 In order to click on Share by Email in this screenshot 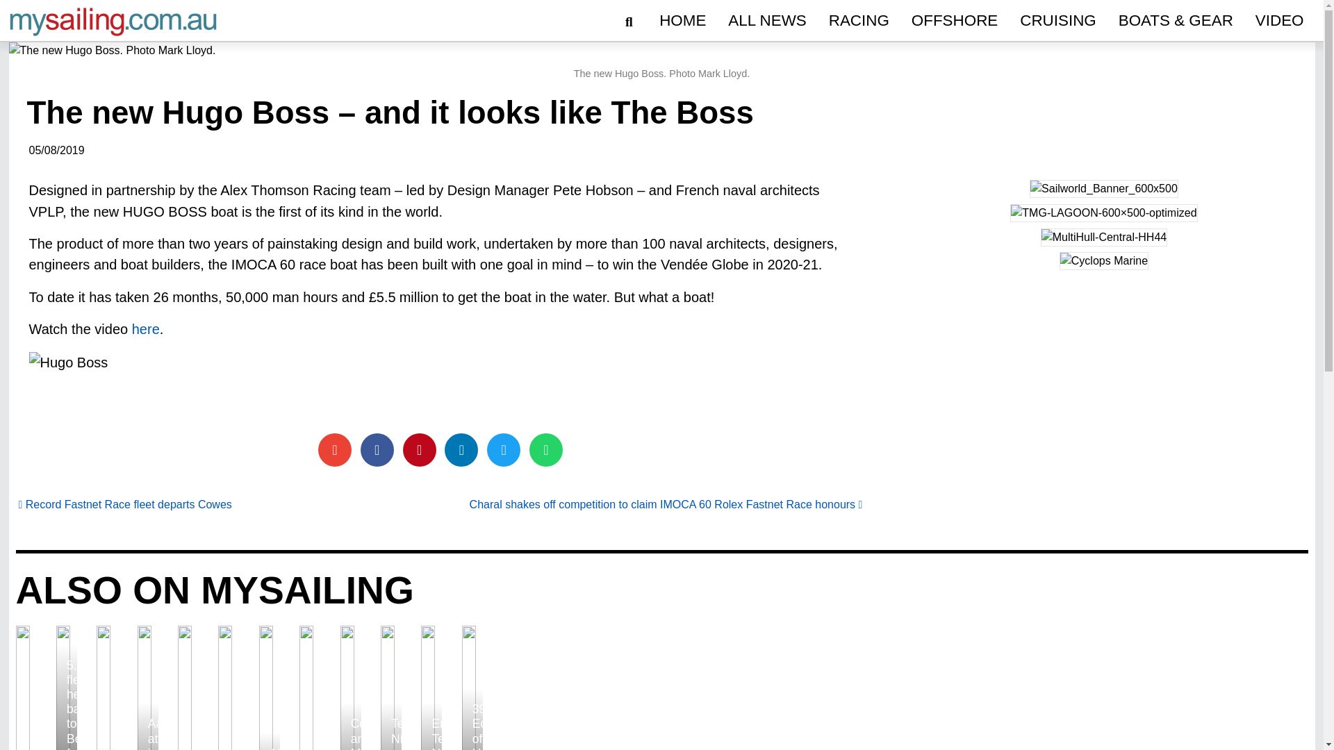, I will do `click(335, 450)`.